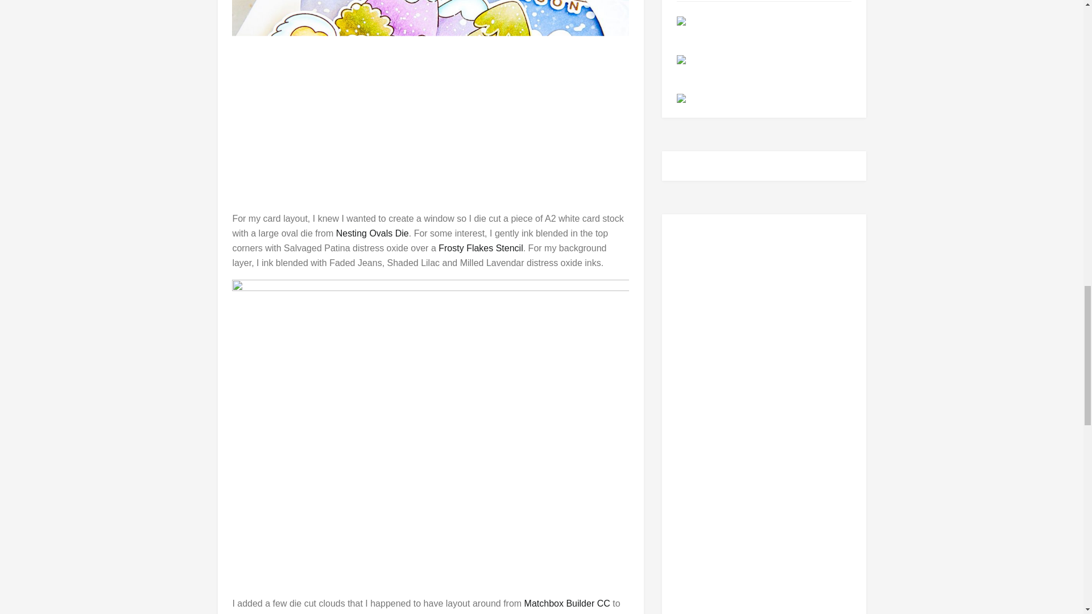 Image resolution: width=1092 pixels, height=614 pixels. I want to click on Matchbox Builder CC, so click(567, 604).